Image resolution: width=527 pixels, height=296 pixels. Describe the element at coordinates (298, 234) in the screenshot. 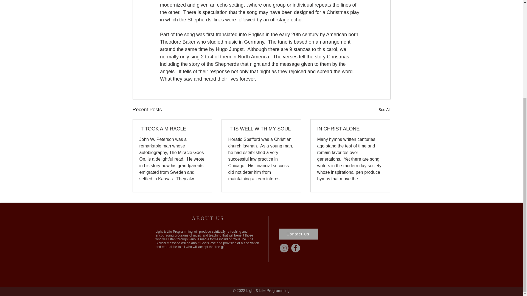

I see `Contact Us` at that location.